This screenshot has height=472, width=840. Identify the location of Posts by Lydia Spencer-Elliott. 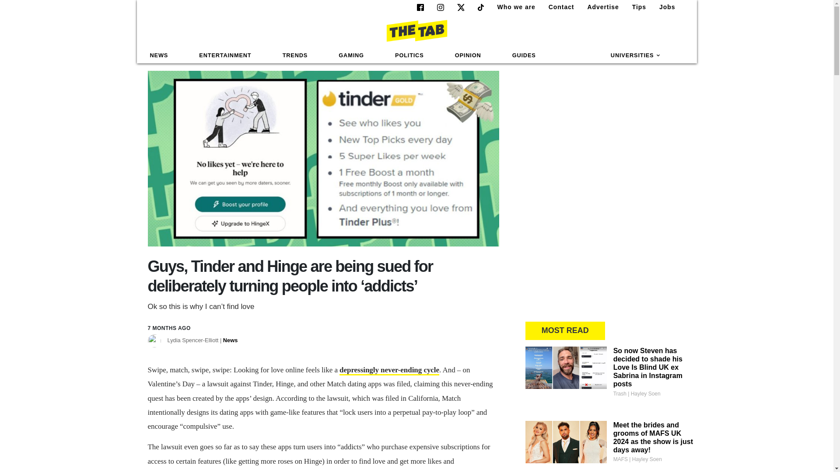
(202, 341).